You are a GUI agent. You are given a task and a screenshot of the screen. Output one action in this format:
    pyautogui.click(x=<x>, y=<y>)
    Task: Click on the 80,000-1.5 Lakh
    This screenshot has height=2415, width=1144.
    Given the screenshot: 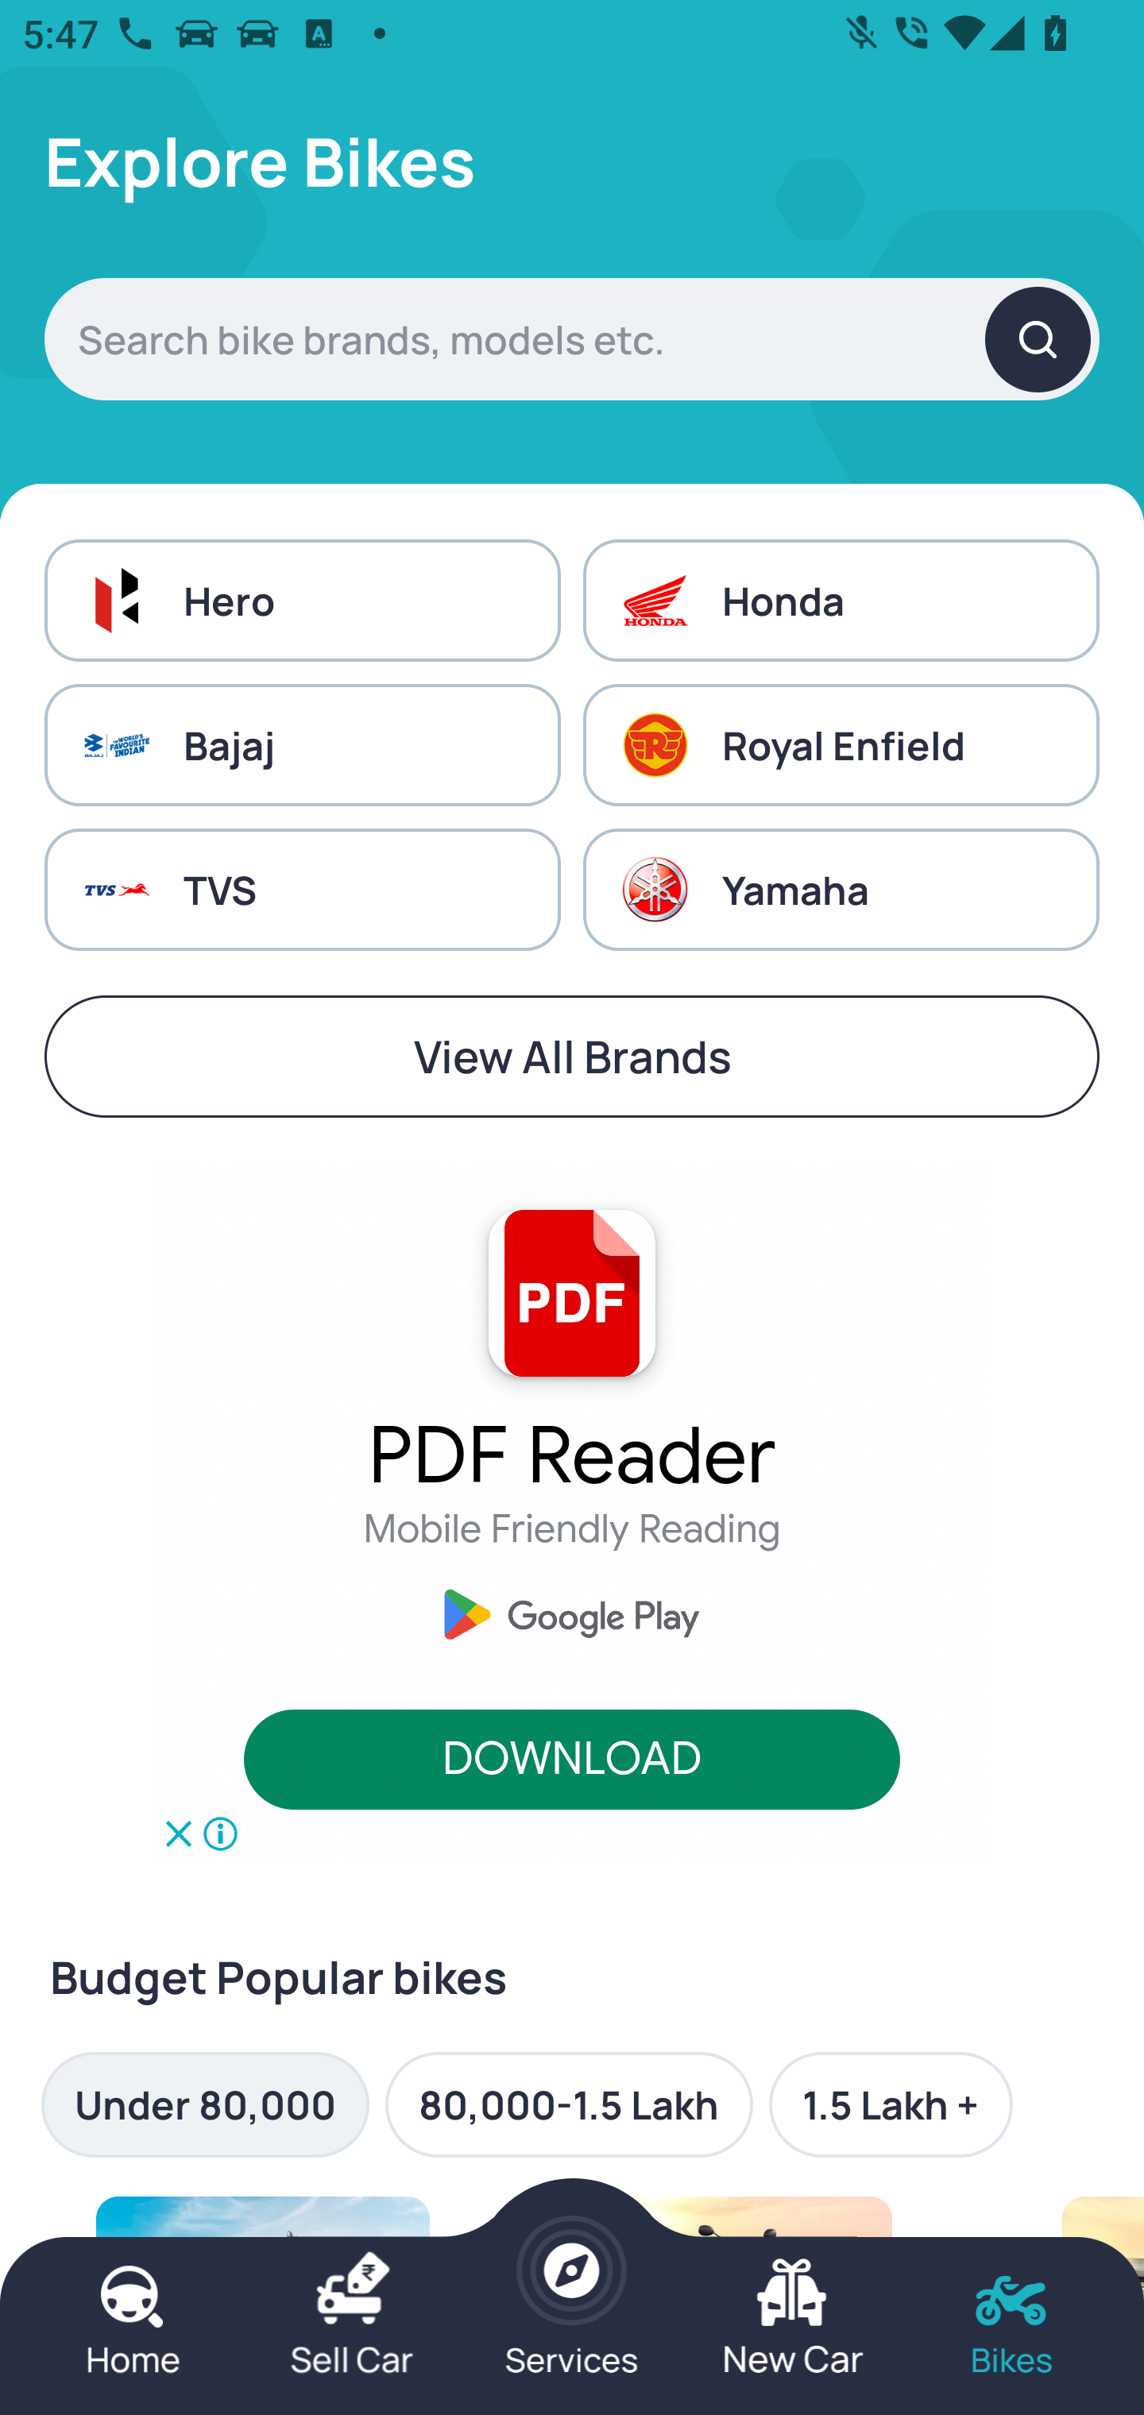 What is the action you would take?
    pyautogui.click(x=569, y=2104)
    